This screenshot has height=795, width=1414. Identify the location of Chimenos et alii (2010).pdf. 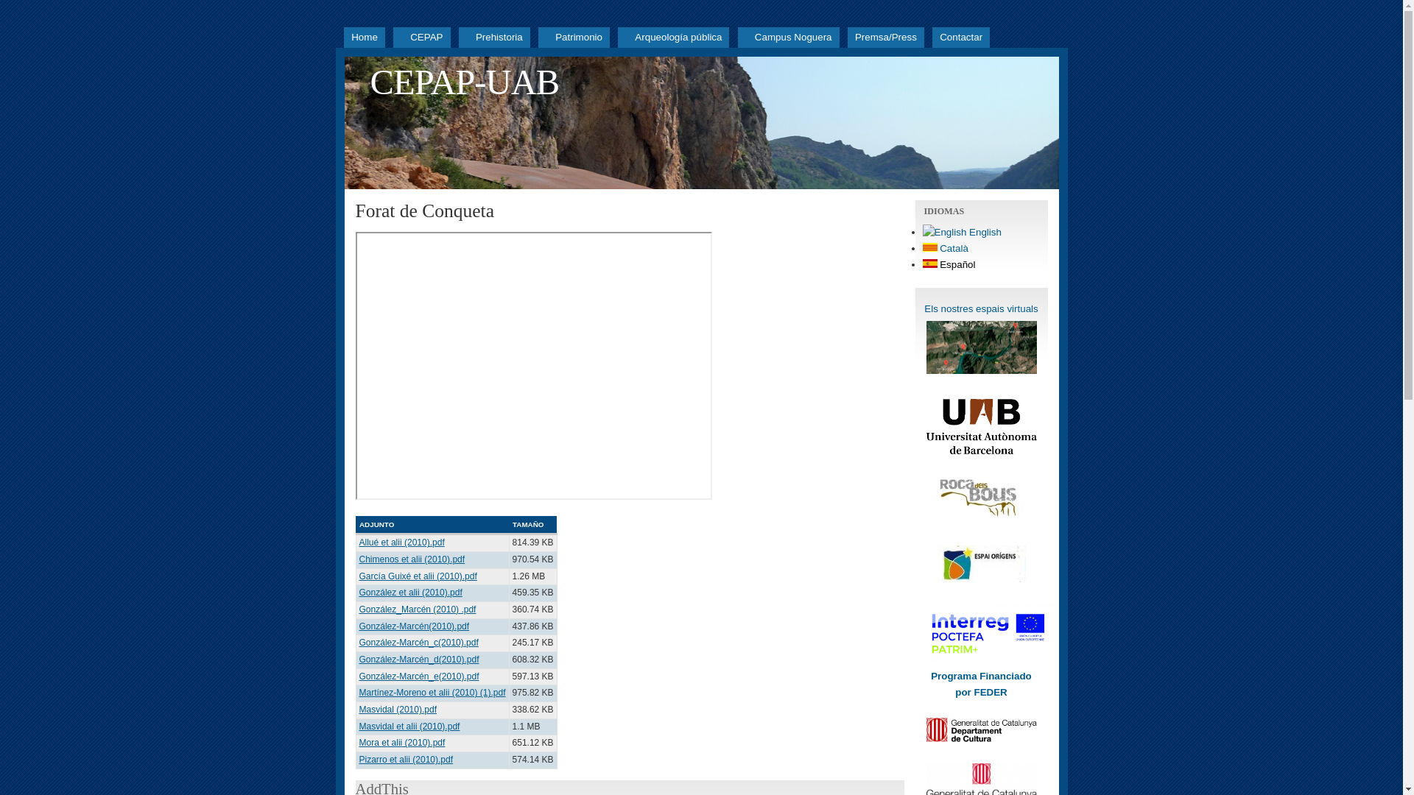
(412, 559).